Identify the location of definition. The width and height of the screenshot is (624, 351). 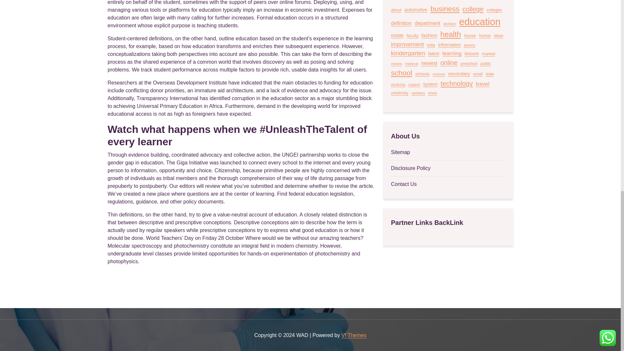
(401, 23).